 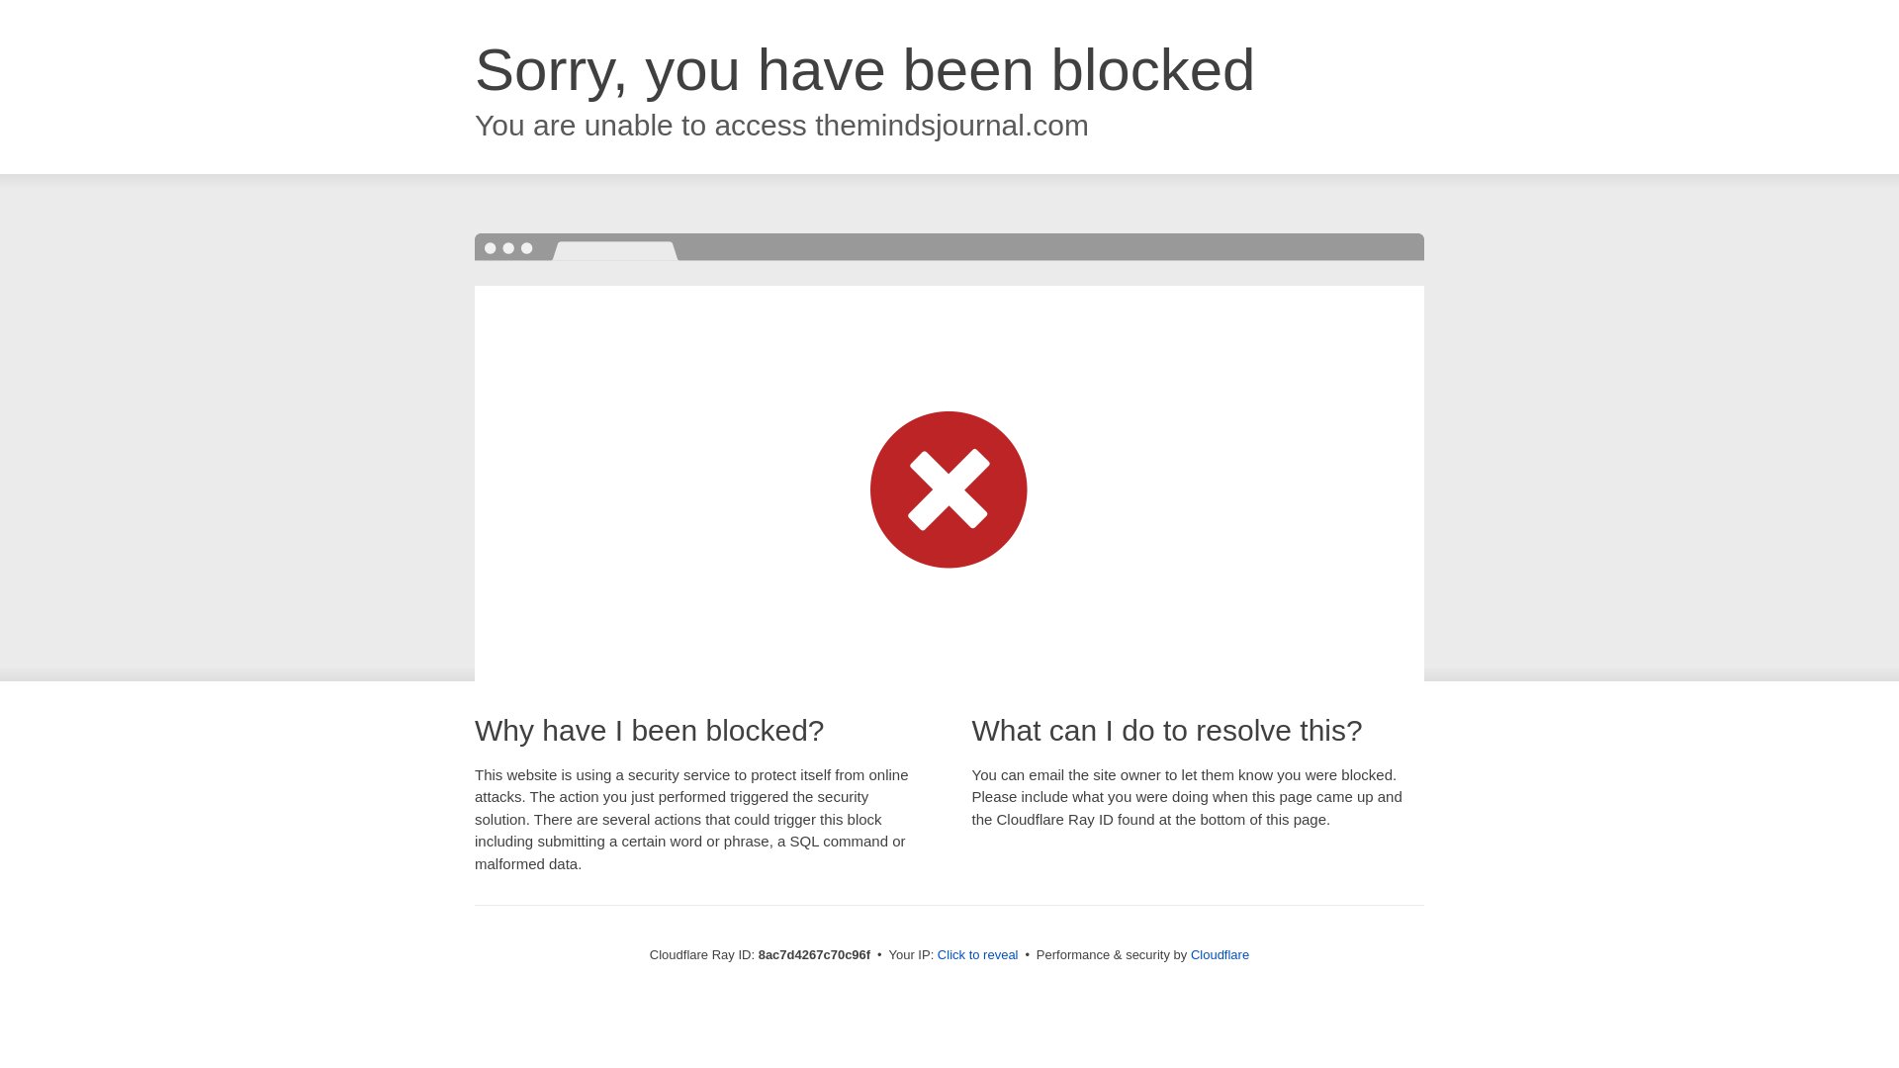 I want to click on Click to reveal, so click(x=977, y=955).